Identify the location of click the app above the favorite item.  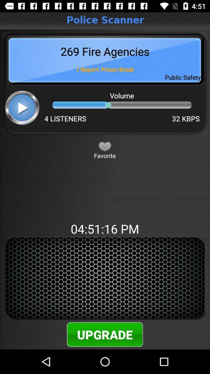
(105, 146).